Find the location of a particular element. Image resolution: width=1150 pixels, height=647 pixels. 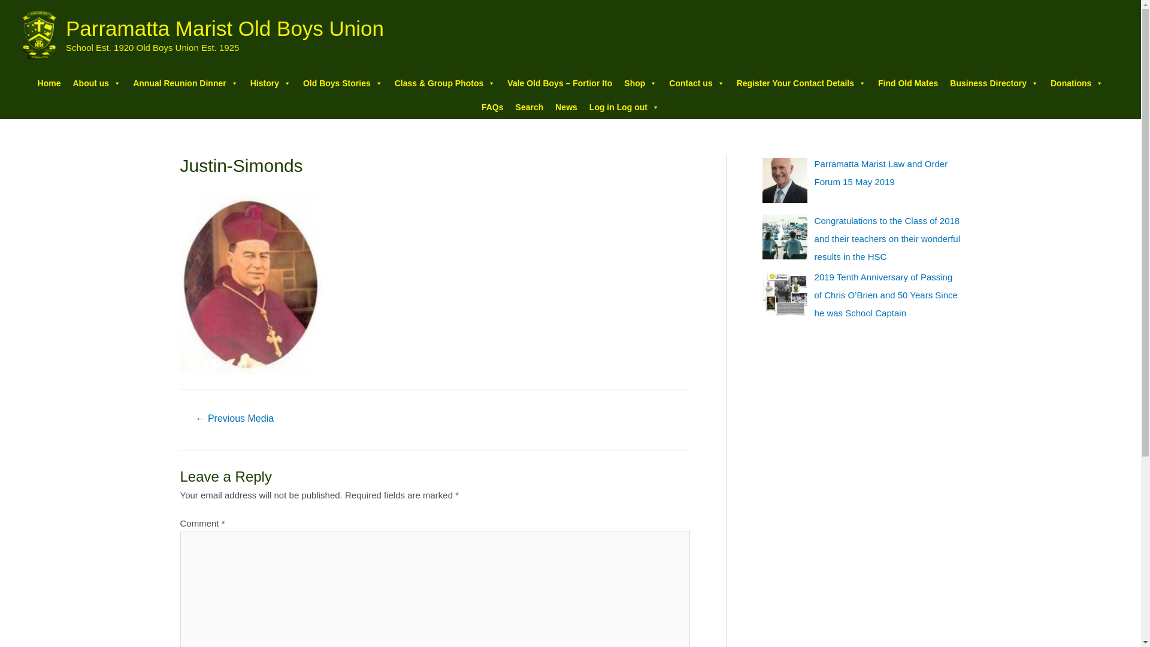

Search is located at coordinates (529, 107).